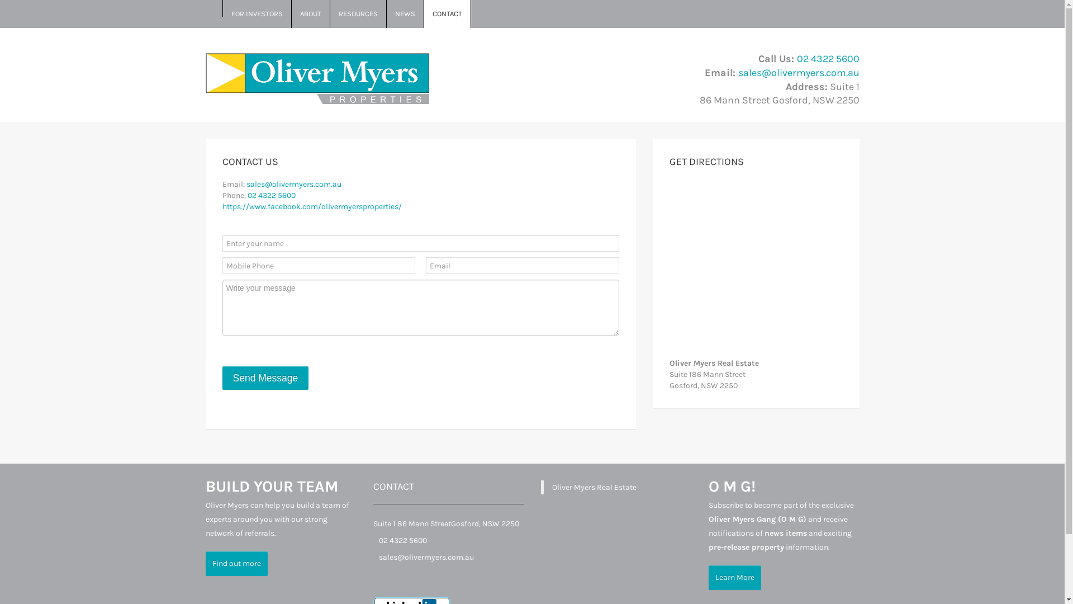 This screenshot has width=1073, height=604. Describe the element at coordinates (266, 378) in the screenshot. I see `Send Message` at that location.